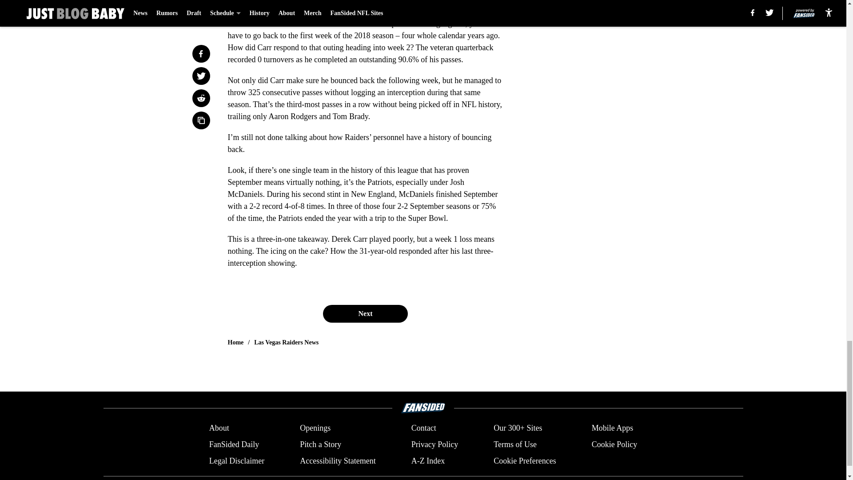  What do you see at coordinates (236, 460) in the screenshot?
I see `Legal Disclaimer` at bounding box center [236, 460].